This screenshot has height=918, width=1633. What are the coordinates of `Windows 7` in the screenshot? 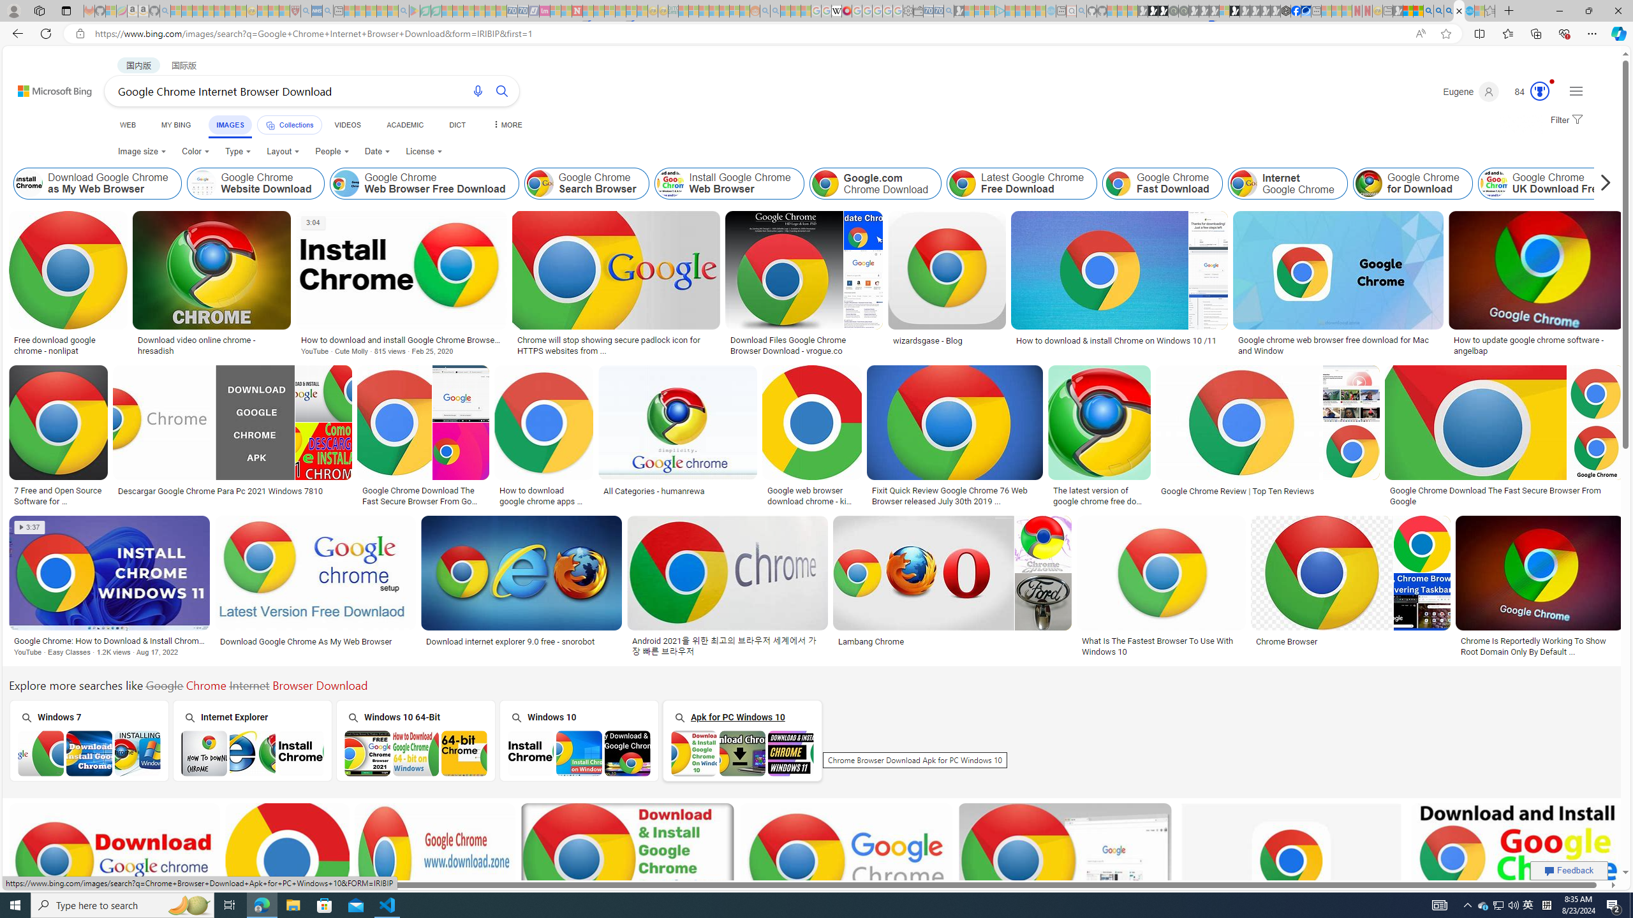 It's located at (88, 739).